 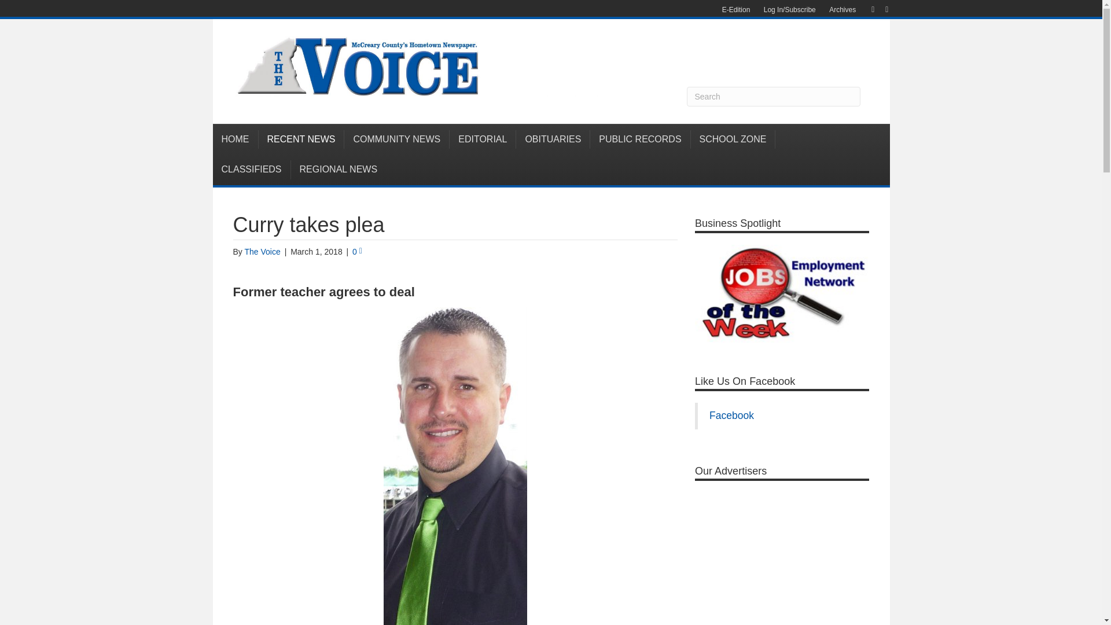 I want to click on EDITORIAL, so click(x=483, y=139).